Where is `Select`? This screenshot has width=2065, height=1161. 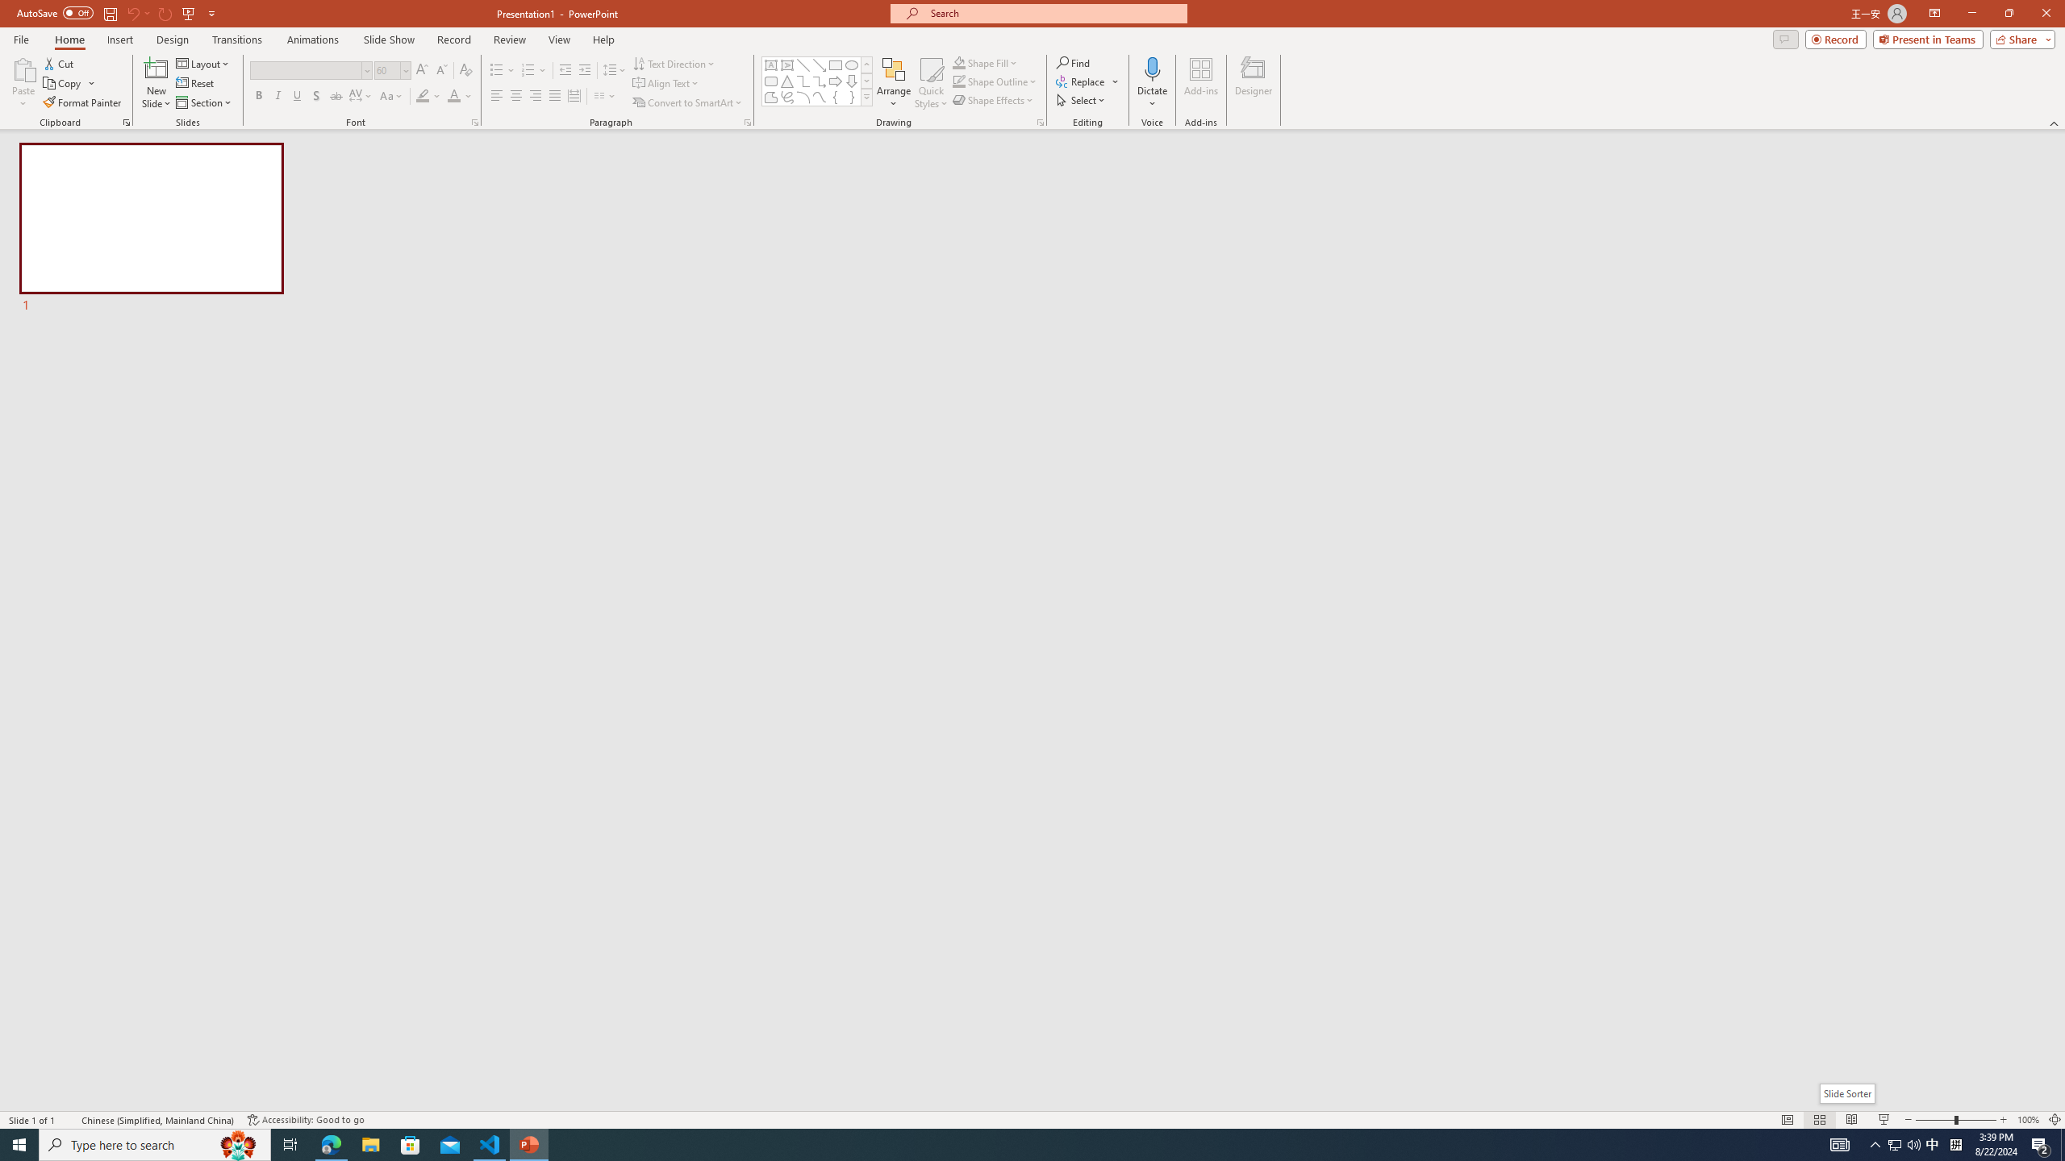
Select is located at coordinates (1082, 100).